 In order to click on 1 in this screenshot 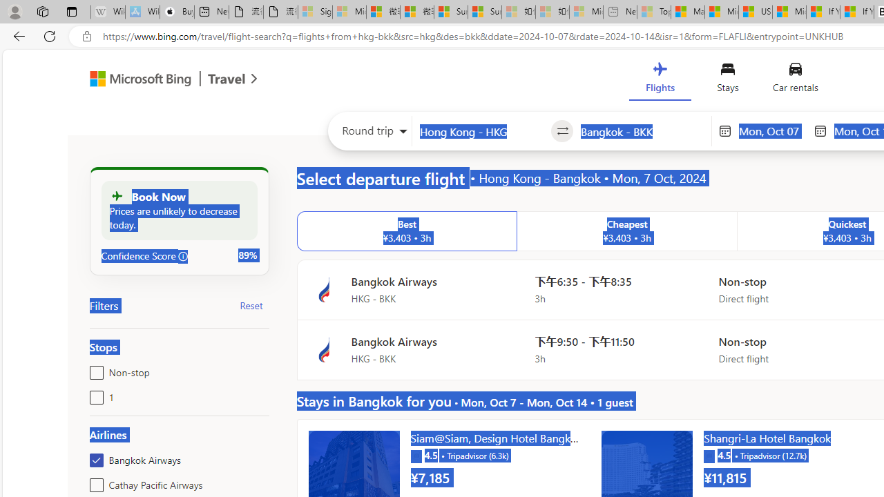, I will do `click(94, 395)`.